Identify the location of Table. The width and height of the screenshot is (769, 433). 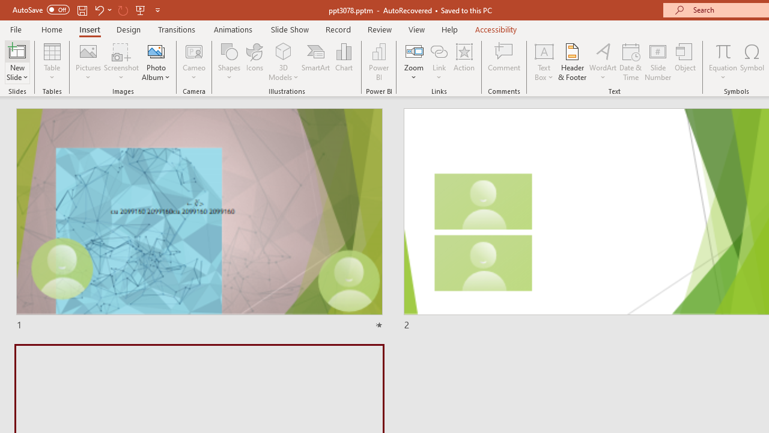
(52, 61).